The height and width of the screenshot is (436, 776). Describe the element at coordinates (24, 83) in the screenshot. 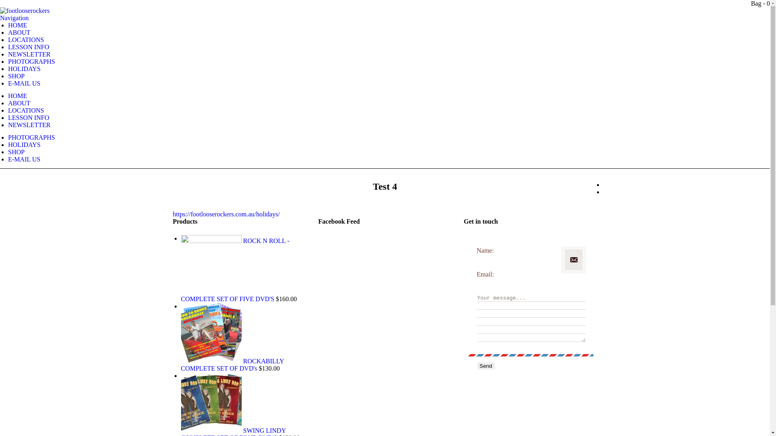

I see `E-MAIL US` at that location.